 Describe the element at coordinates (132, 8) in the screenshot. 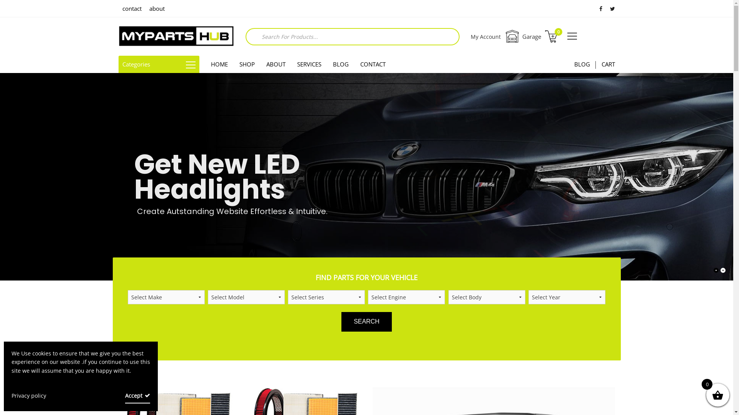

I see `contact` at that location.